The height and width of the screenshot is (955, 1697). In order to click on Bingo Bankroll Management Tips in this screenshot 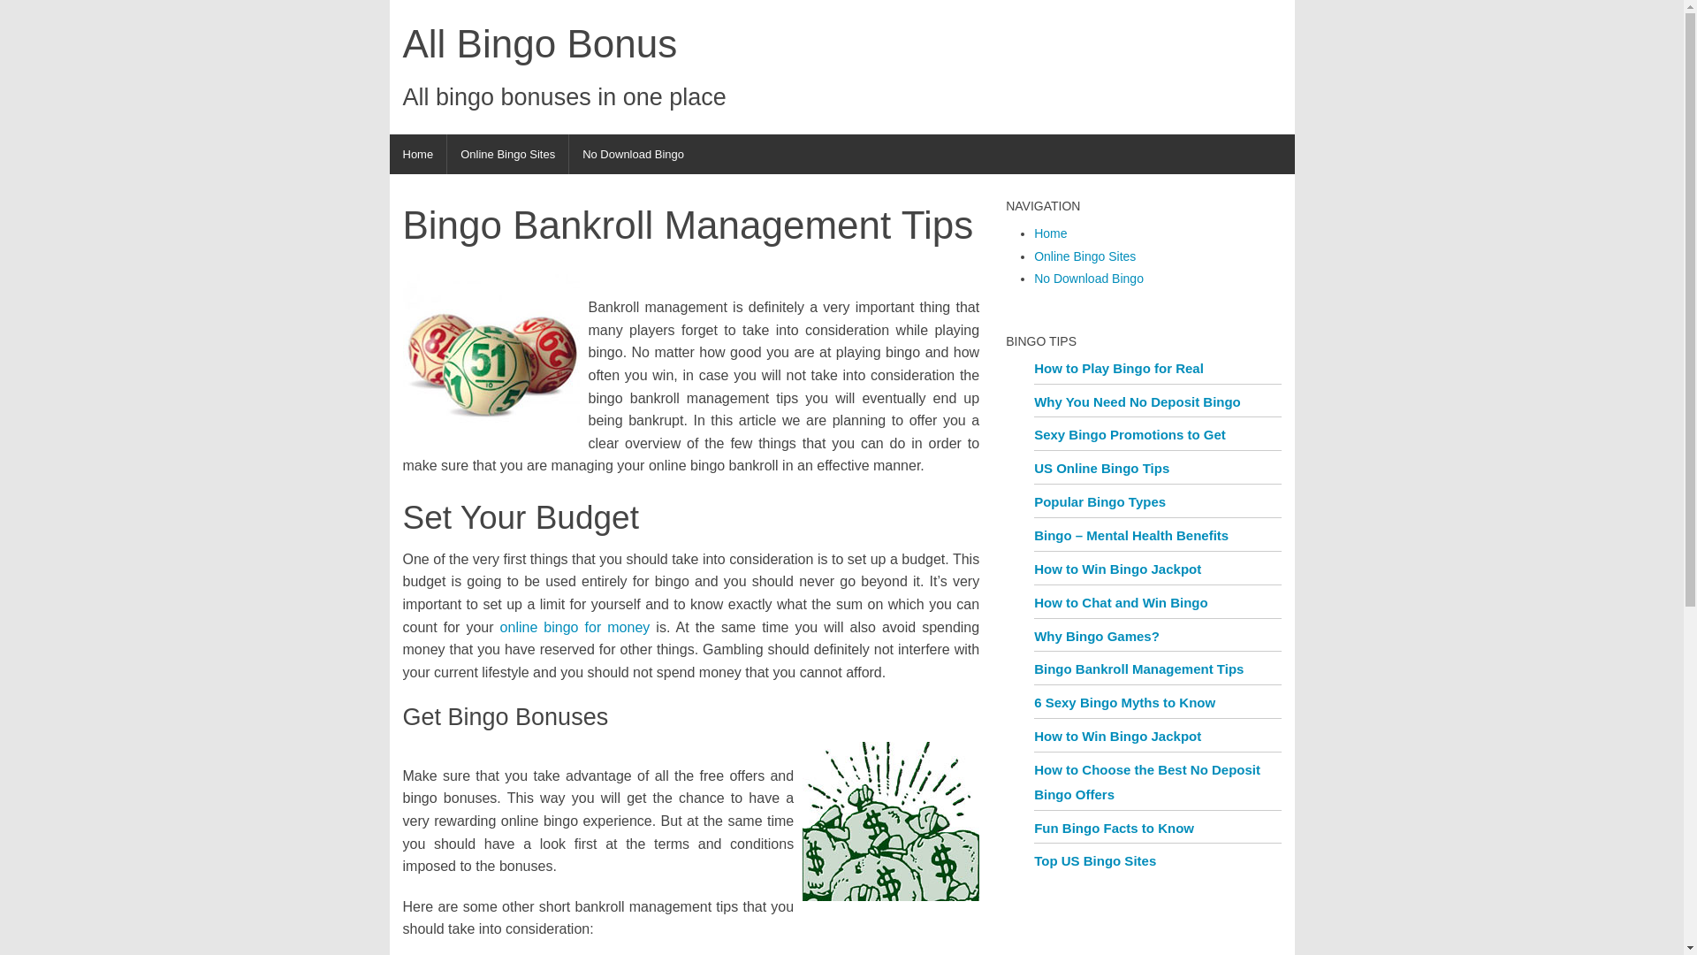, I will do `click(1138, 668)`.